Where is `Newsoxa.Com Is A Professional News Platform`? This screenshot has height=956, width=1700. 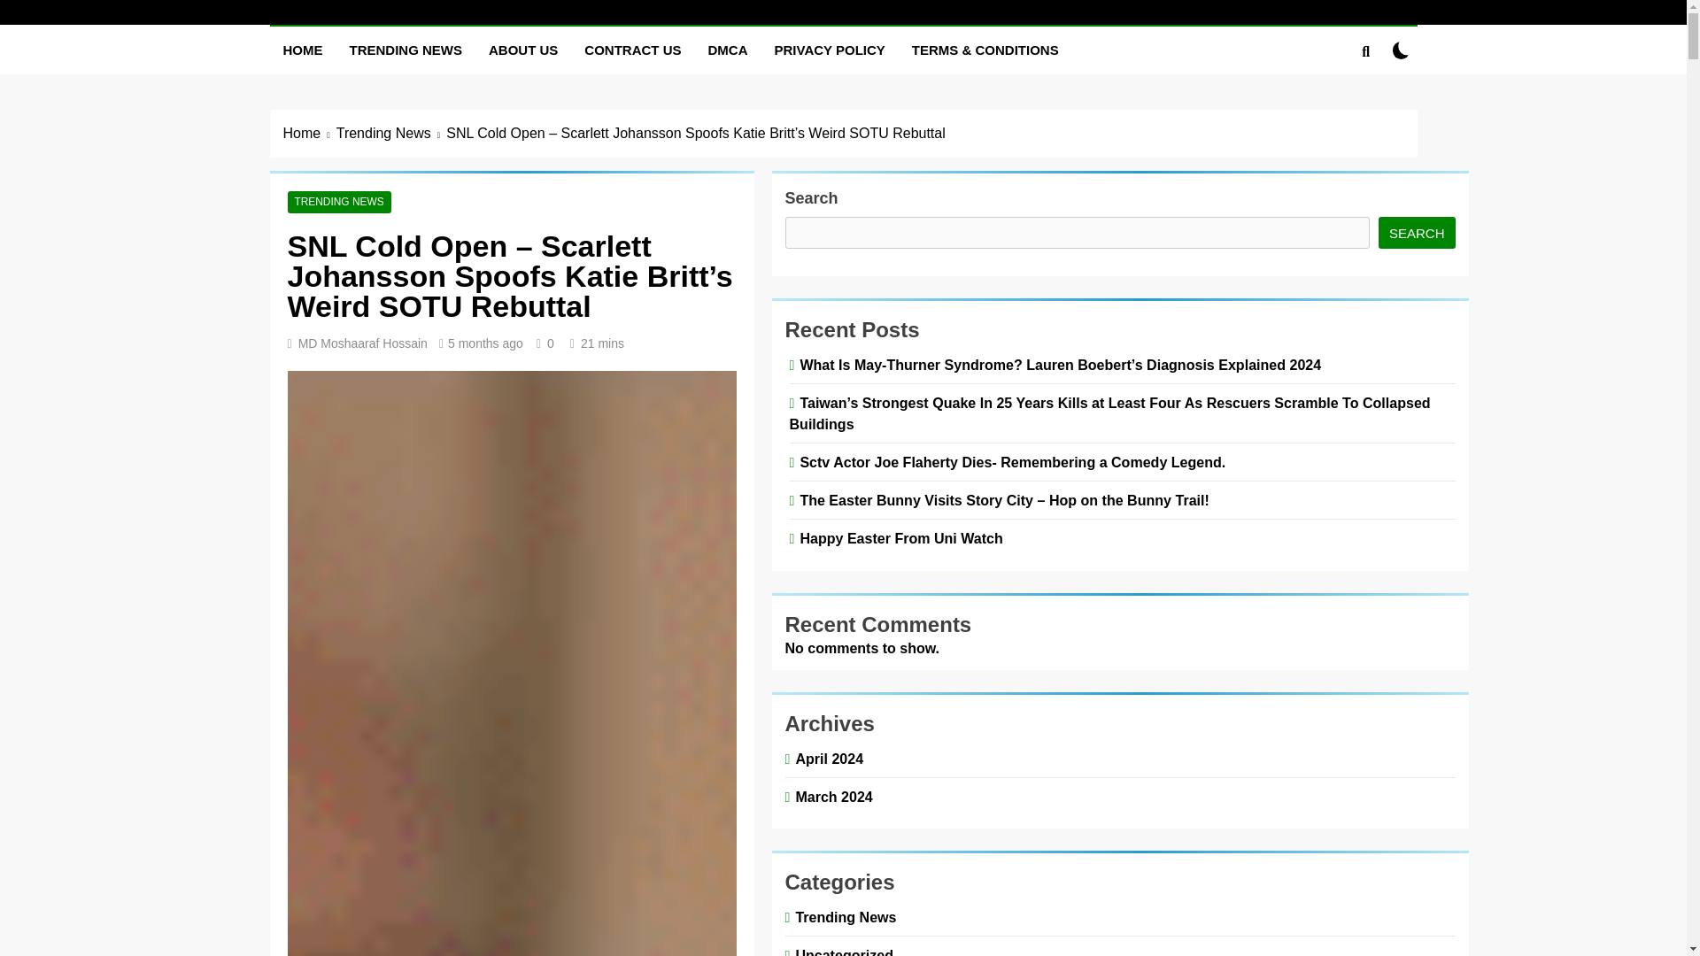
Newsoxa.Com Is A Professional News Platform is located at coordinates (673, 31).